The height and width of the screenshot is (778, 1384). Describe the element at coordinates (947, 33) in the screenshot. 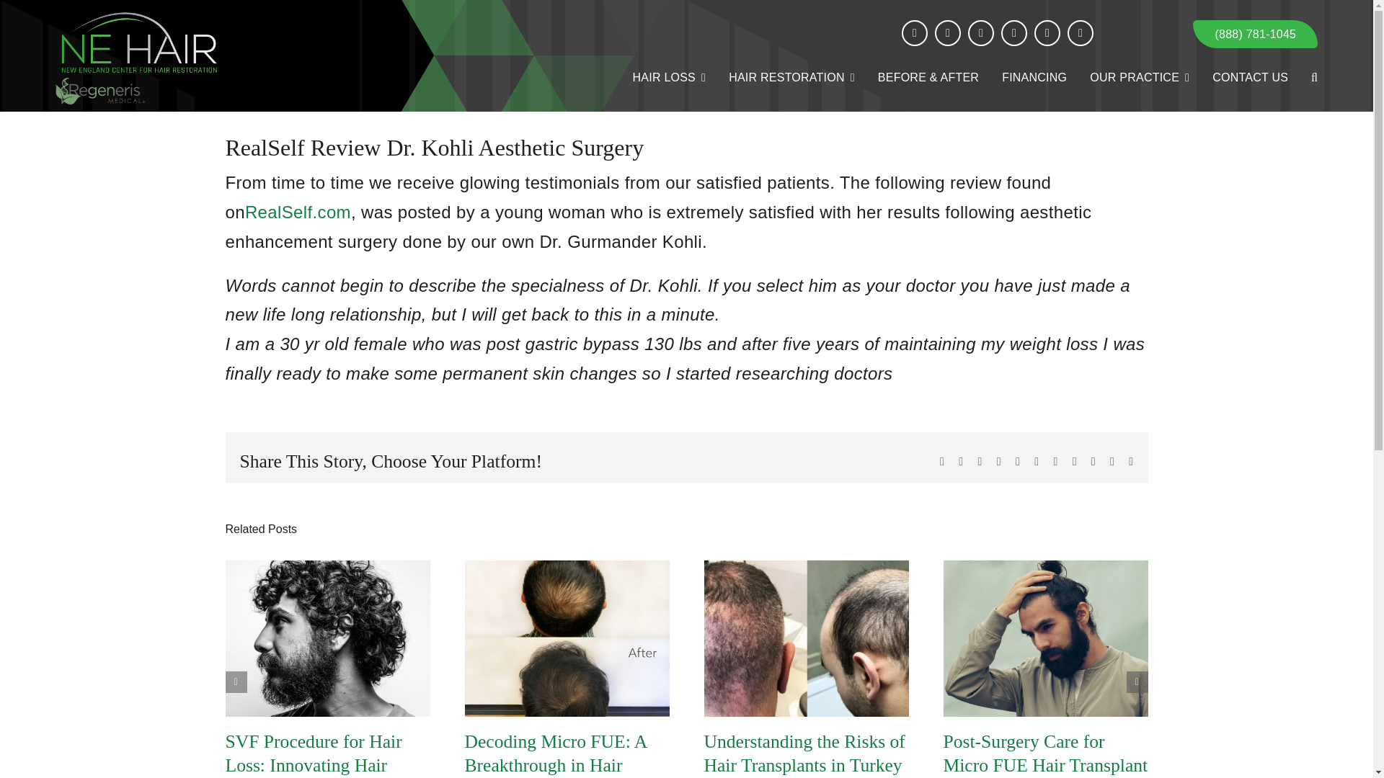

I see `X` at that location.